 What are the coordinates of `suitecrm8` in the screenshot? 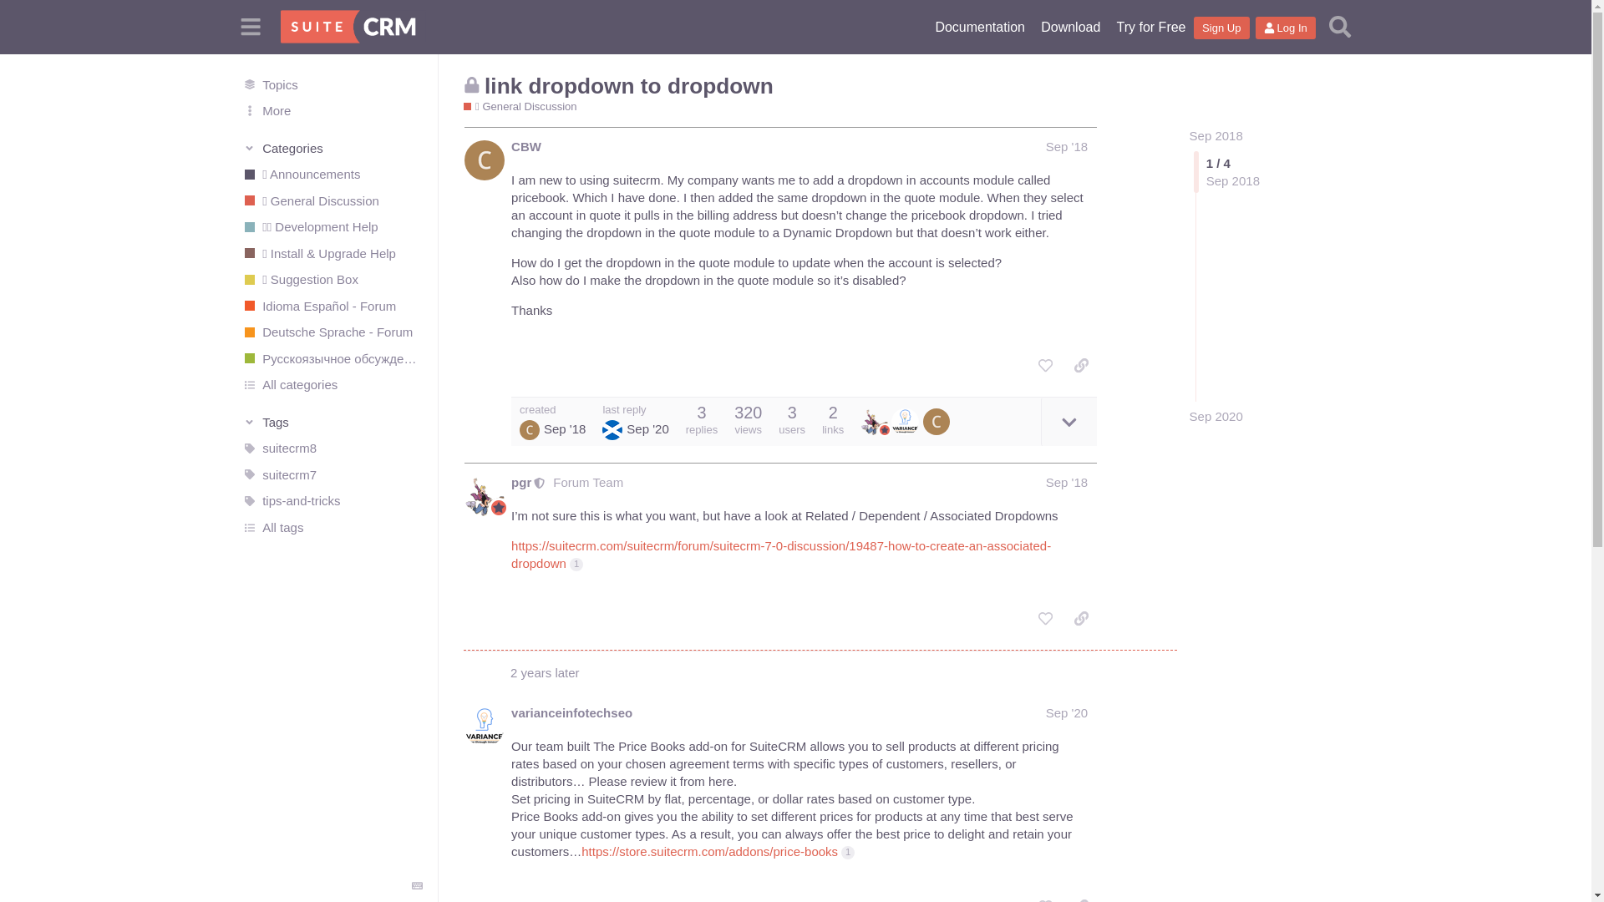 It's located at (332, 448).